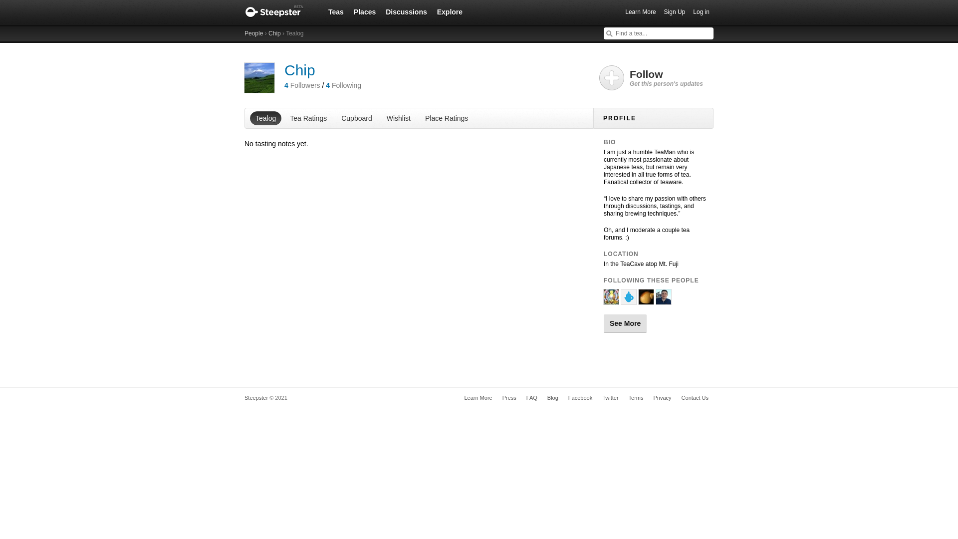 Image resolution: width=958 pixels, height=539 pixels. What do you see at coordinates (406, 11) in the screenshot?
I see `Discussions` at bounding box center [406, 11].